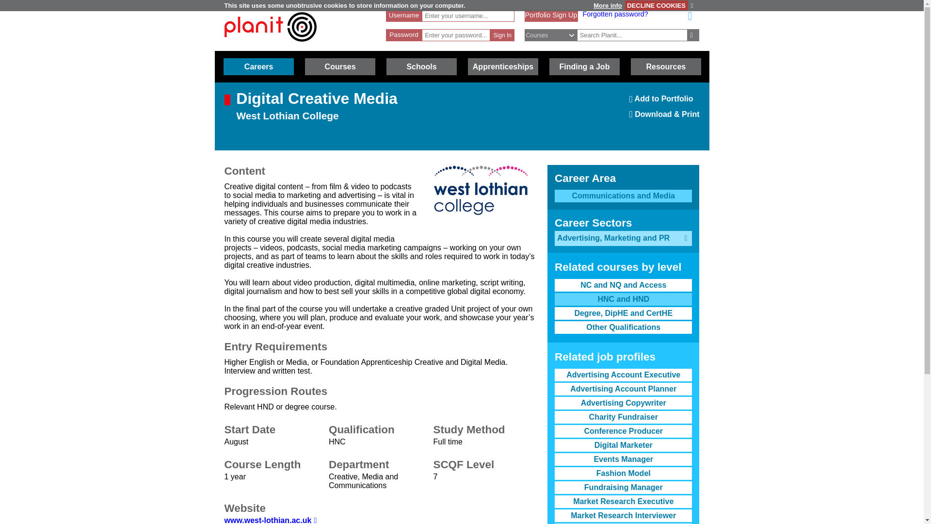 Image resolution: width=931 pixels, height=524 pixels. Describe the element at coordinates (270, 46) in the screenshot. I see `Sign In` at that location.